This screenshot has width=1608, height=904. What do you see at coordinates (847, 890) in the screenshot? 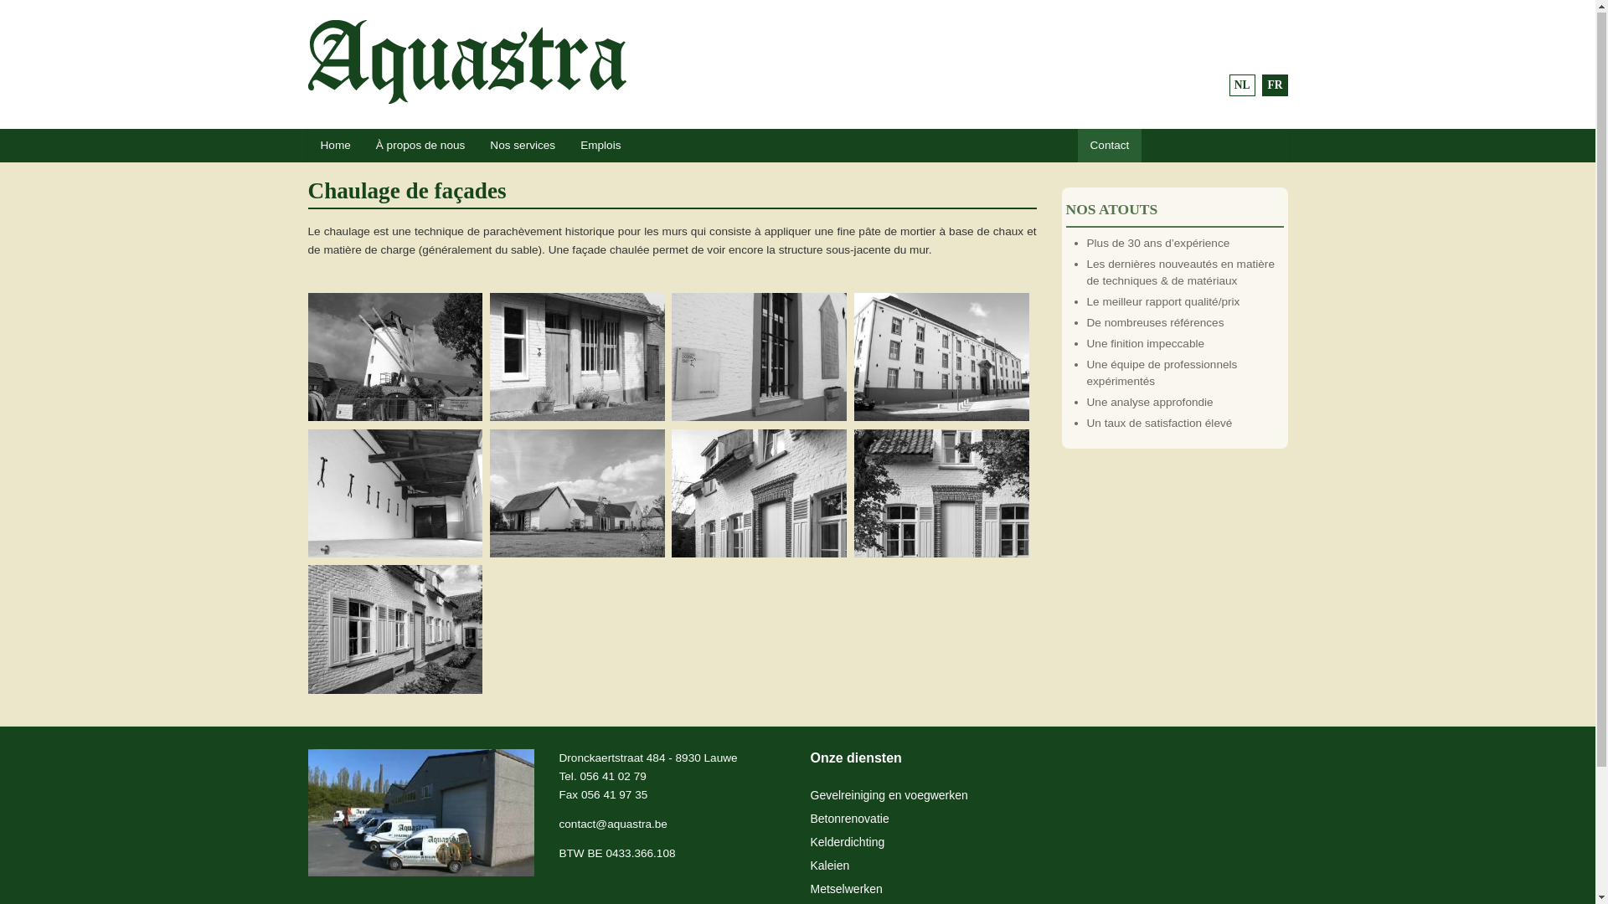
I see `Metselwerken` at bounding box center [847, 890].